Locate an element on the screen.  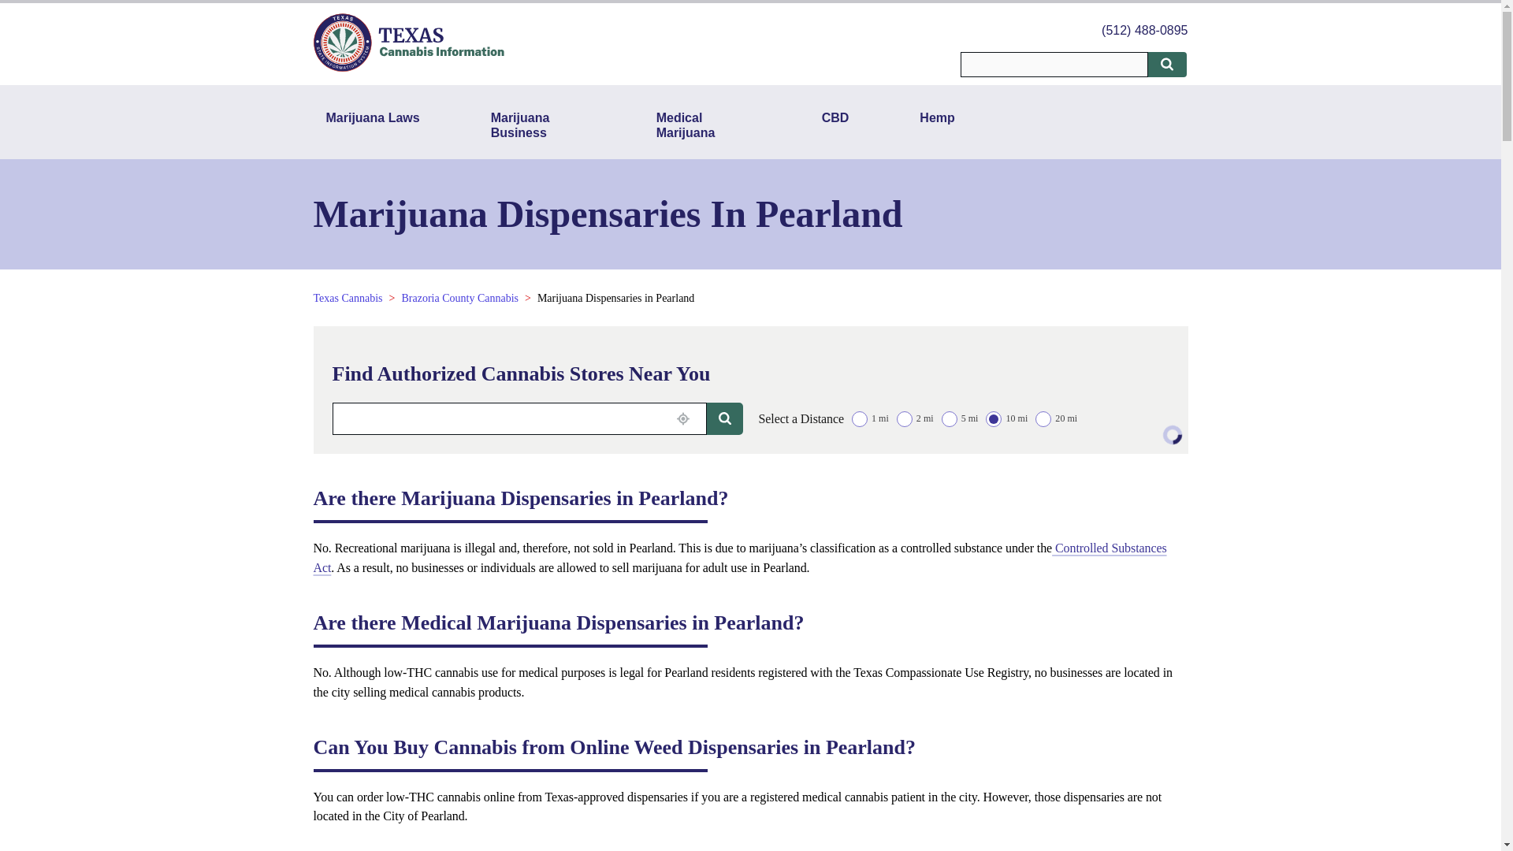
Medical Marijuana is located at coordinates (704, 124).